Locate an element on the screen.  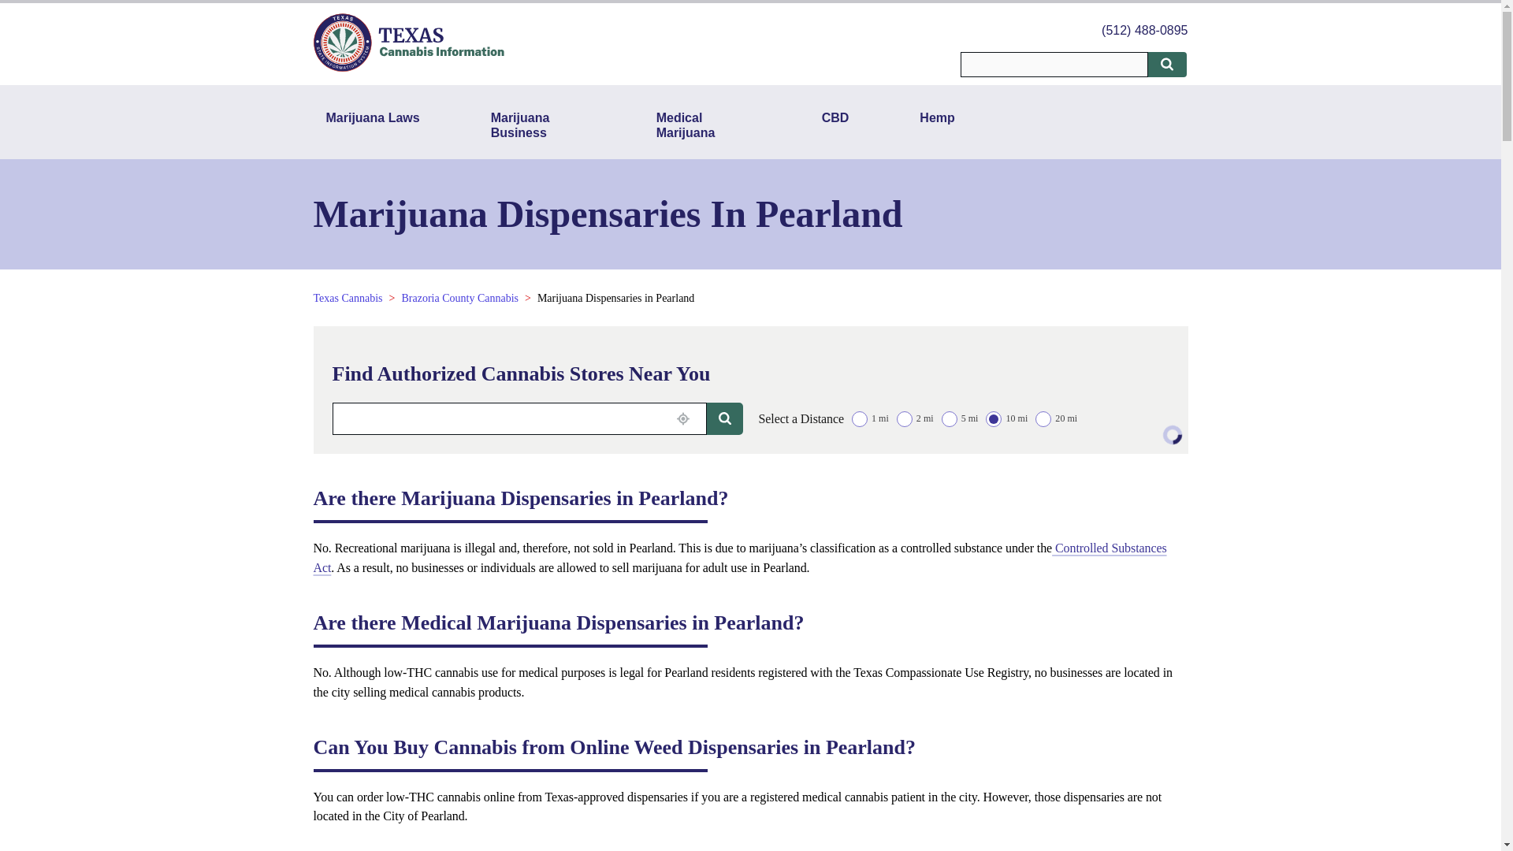
Medical Marijuana is located at coordinates (704, 124).